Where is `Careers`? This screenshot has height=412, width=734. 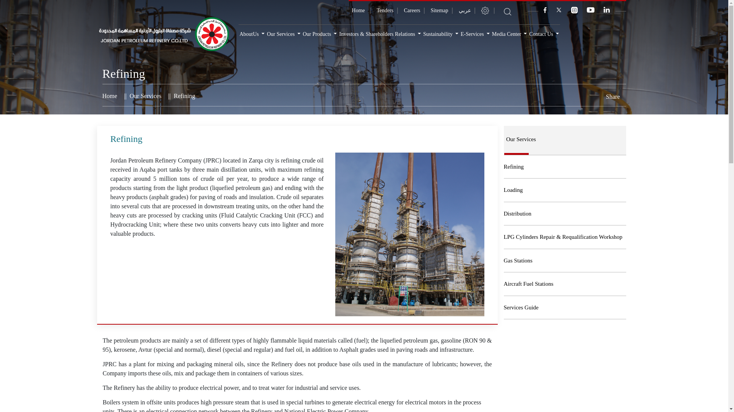
Careers is located at coordinates (412, 10).